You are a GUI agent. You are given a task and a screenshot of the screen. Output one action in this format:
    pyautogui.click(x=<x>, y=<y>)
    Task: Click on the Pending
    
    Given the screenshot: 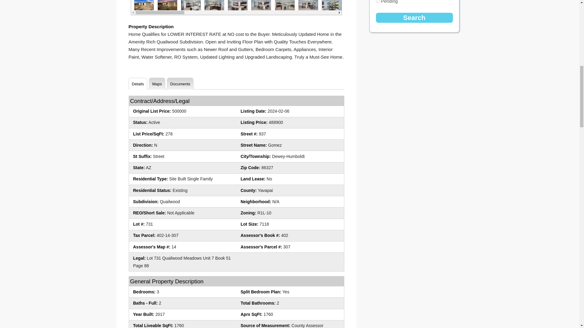 What is the action you would take?
    pyautogui.click(x=378, y=1)
    